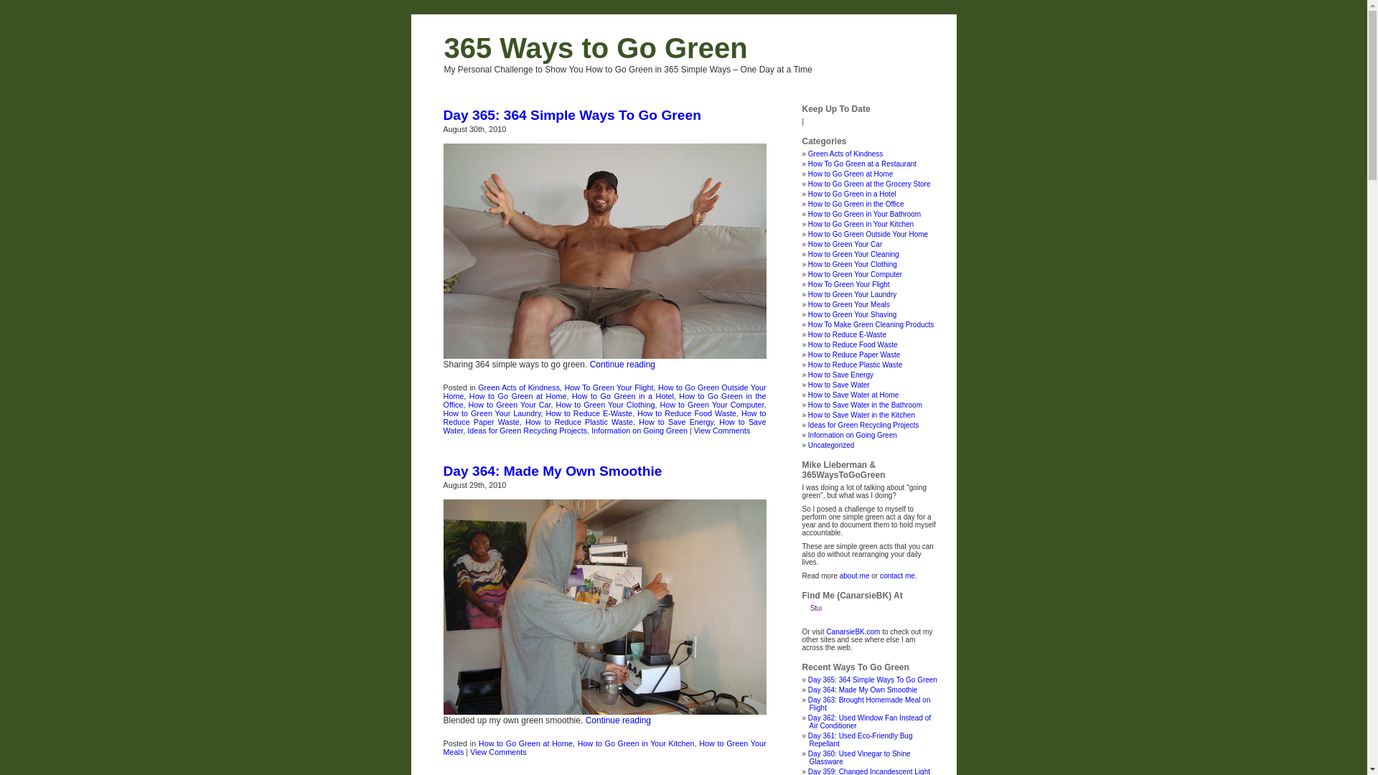 Image resolution: width=1378 pixels, height=775 pixels. I want to click on How to Go Green in a Hotel, so click(623, 396).